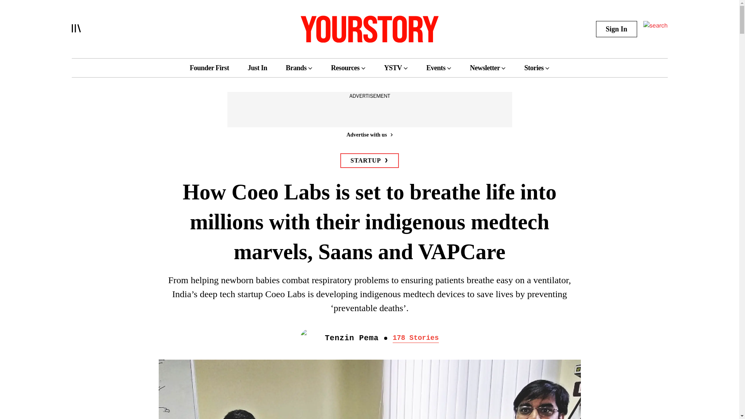 This screenshot has height=419, width=745. I want to click on Tenzin Pema, so click(352, 338).